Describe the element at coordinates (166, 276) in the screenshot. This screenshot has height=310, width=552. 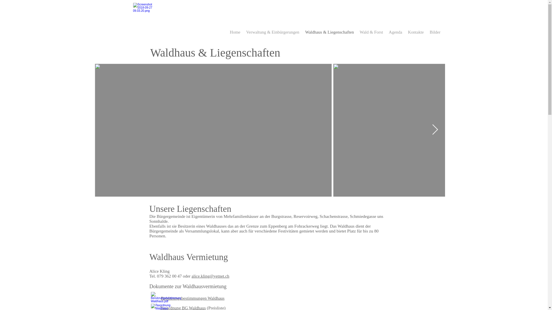
I see `Tel. 079 362 00 47` at that location.